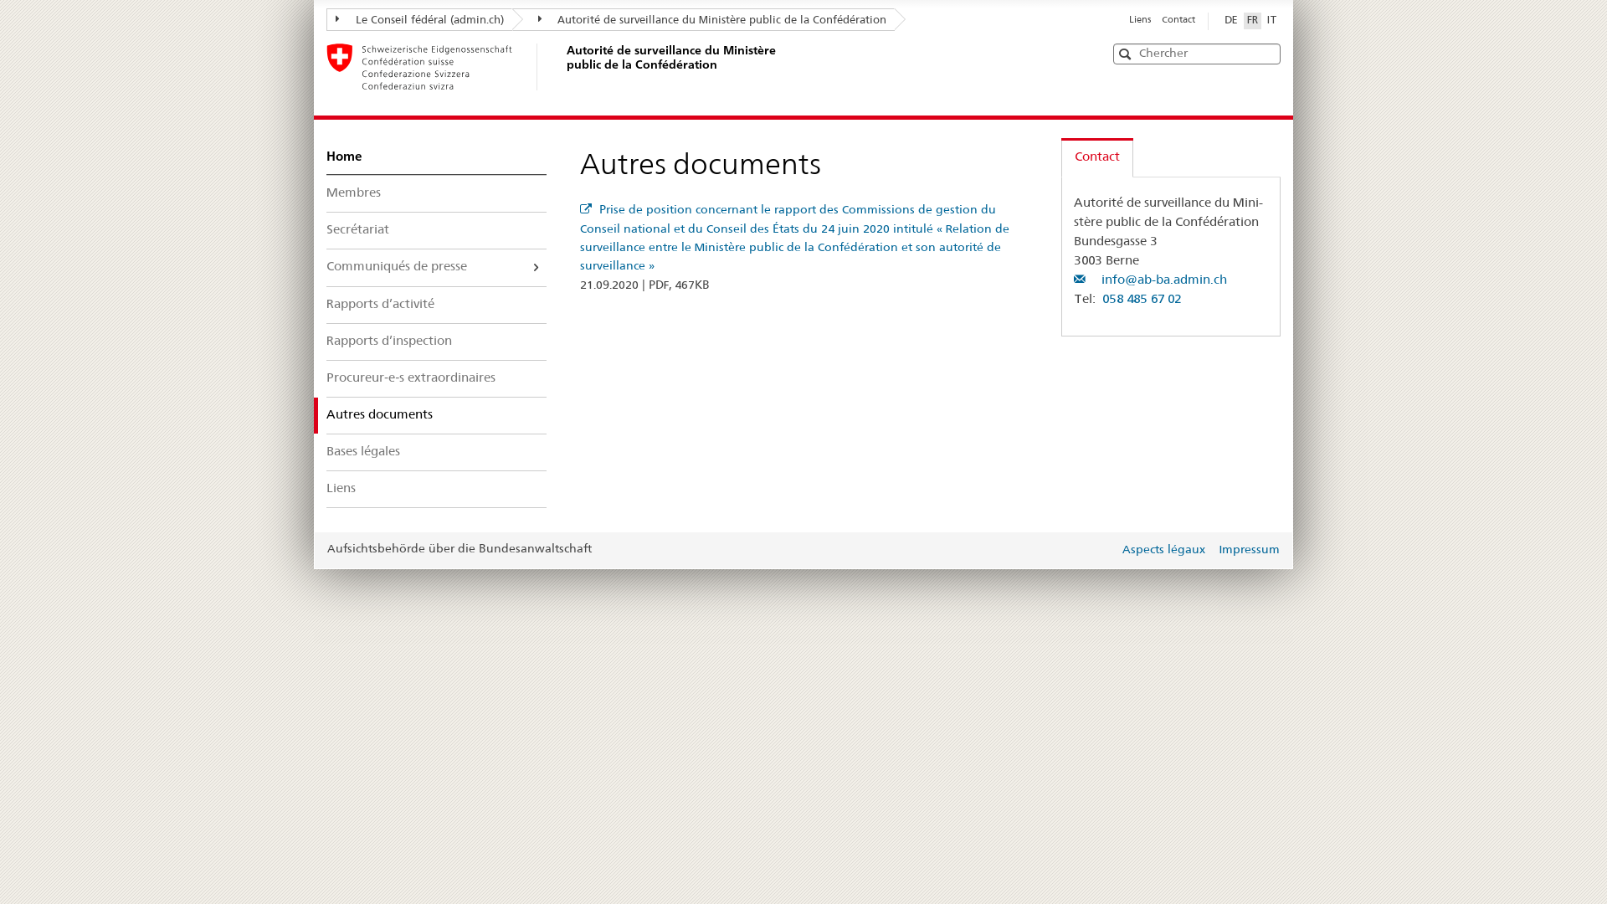 The width and height of the screenshot is (1607, 904). I want to click on IT, so click(1272, 21).